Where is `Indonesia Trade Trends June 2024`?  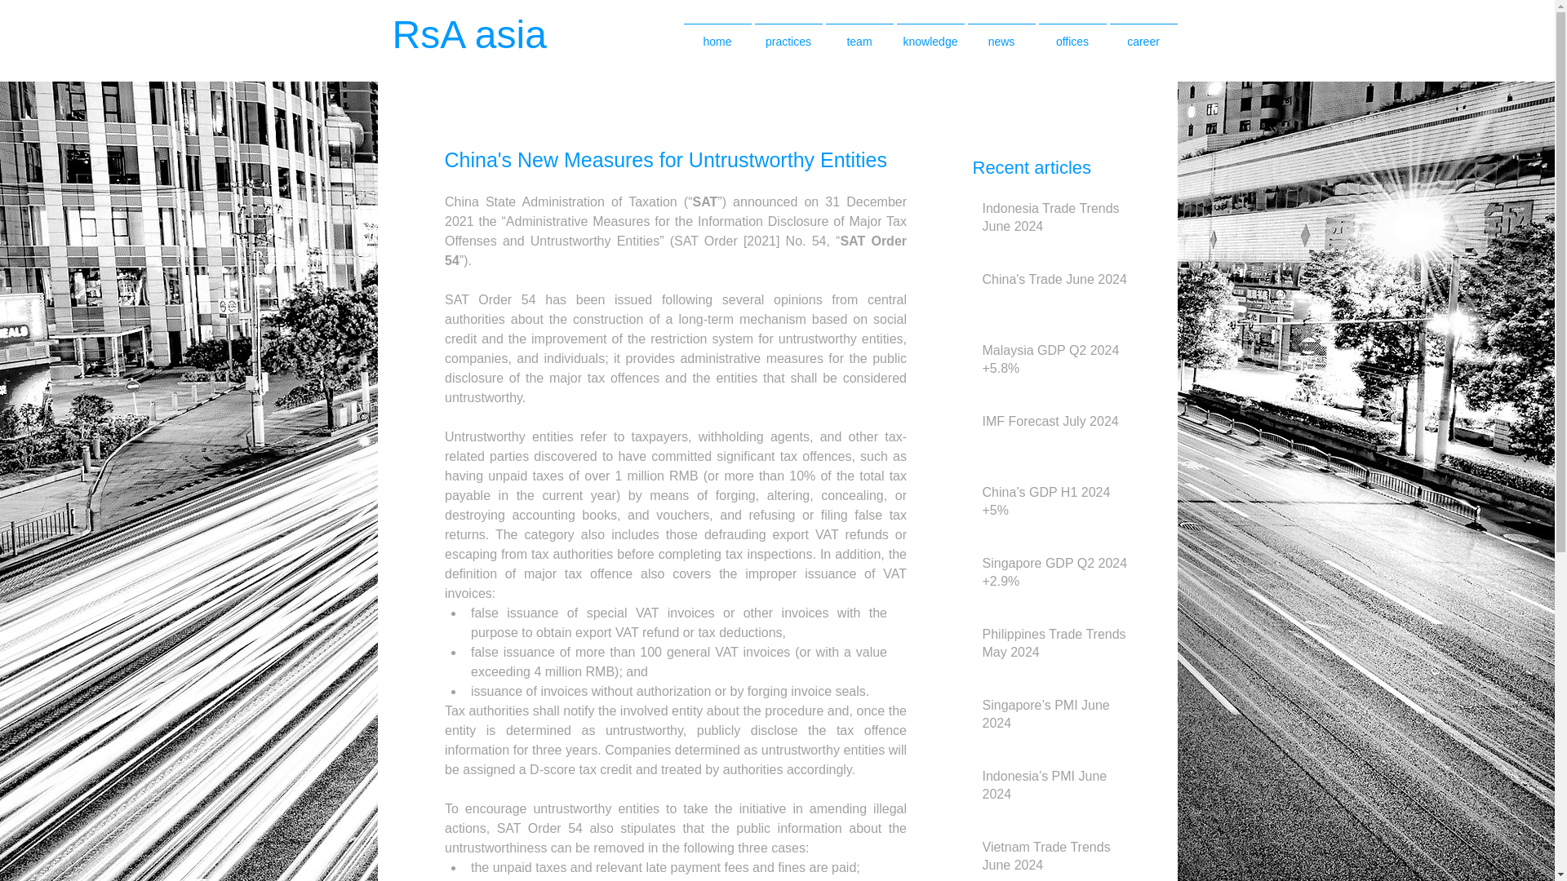
Indonesia Trade Trends June 2024 is located at coordinates (1056, 222).